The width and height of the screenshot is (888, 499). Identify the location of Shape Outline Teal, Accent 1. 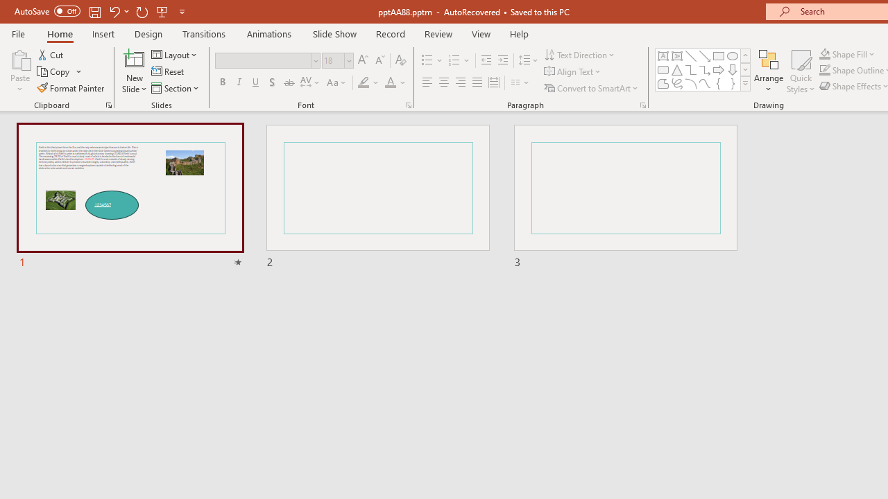
(824, 71).